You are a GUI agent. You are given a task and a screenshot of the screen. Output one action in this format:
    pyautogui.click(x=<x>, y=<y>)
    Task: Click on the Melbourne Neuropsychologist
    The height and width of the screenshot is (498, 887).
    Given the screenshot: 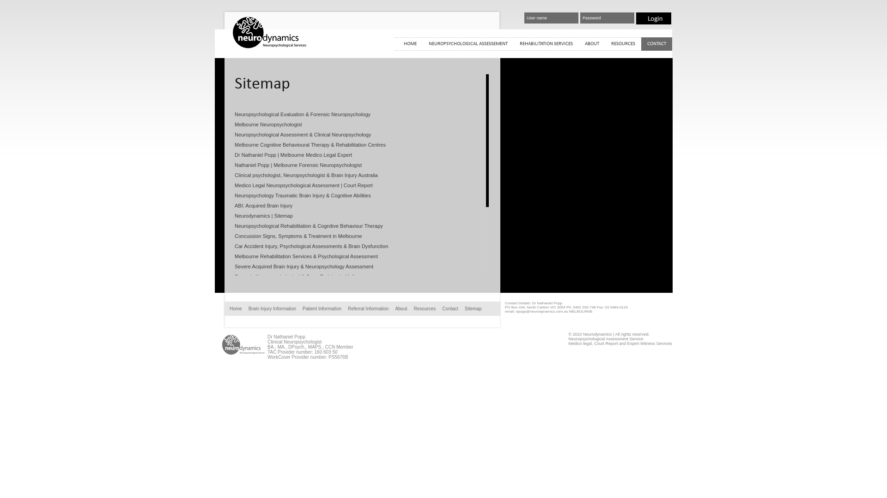 What is the action you would take?
    pyautogui.click(x=268, y=125)
    